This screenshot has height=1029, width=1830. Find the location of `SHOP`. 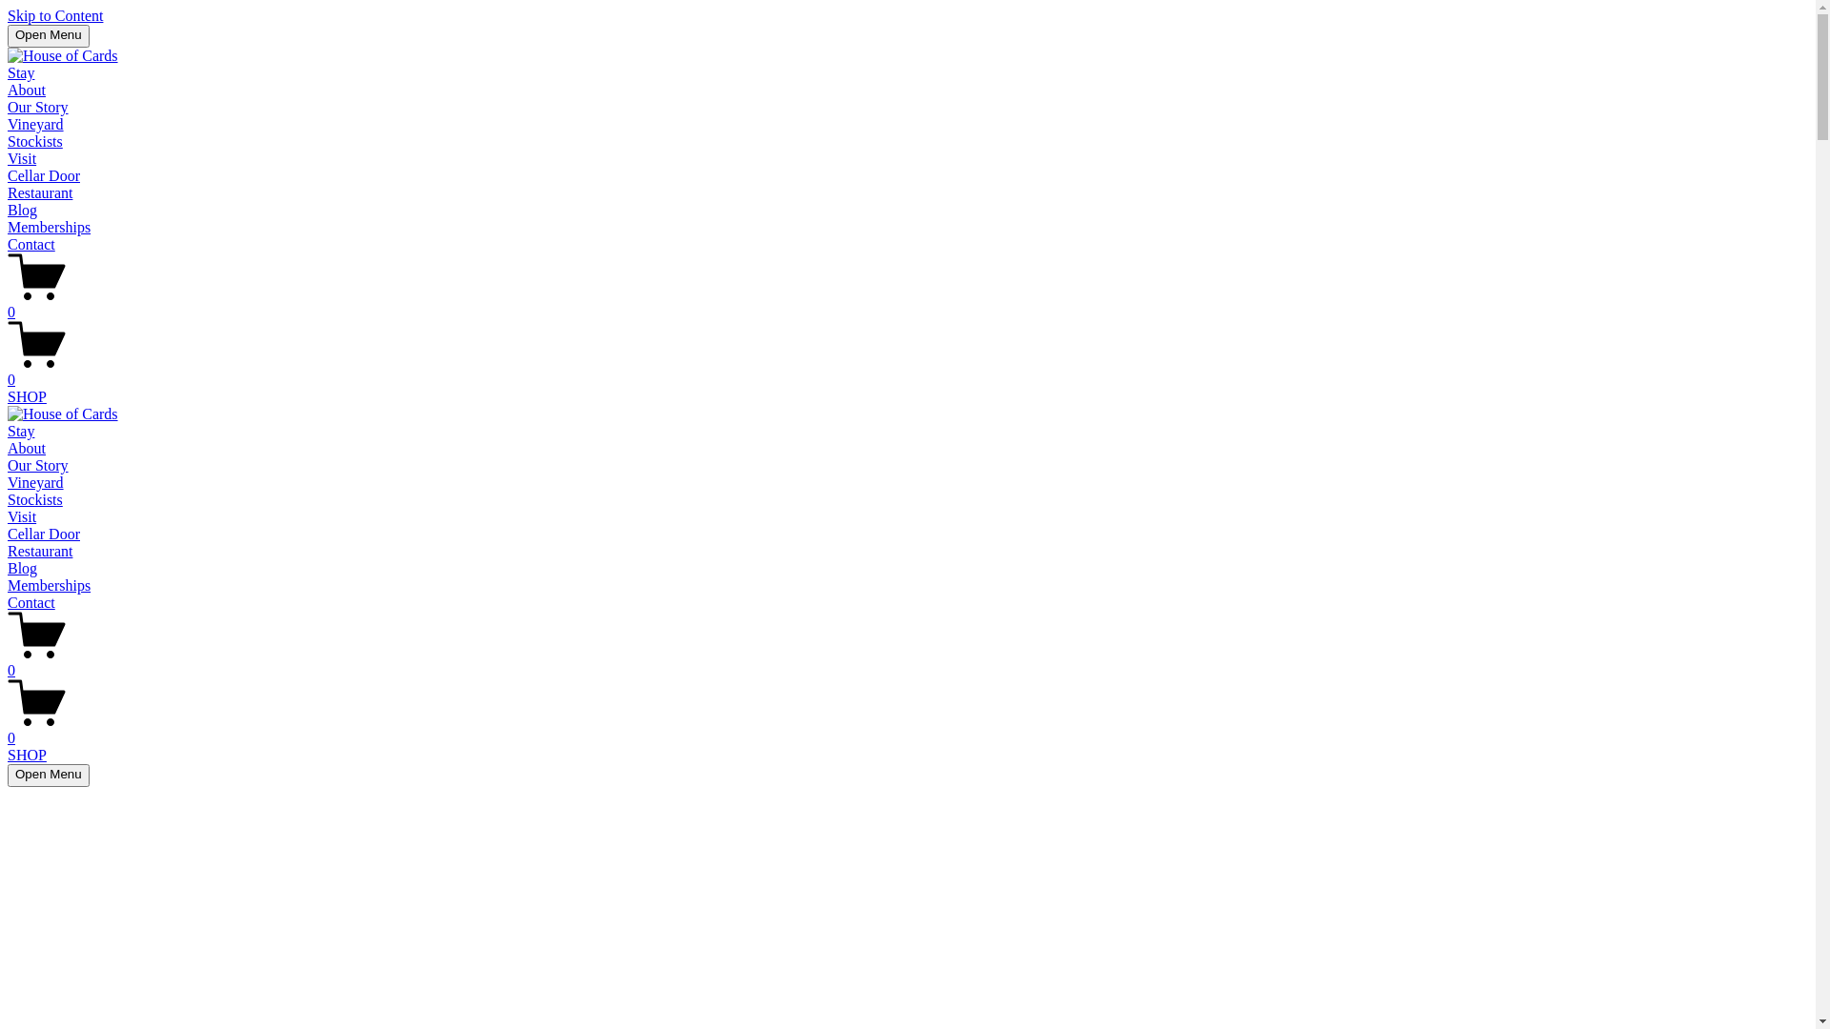

SHOP is located at coordinates (27, 396).